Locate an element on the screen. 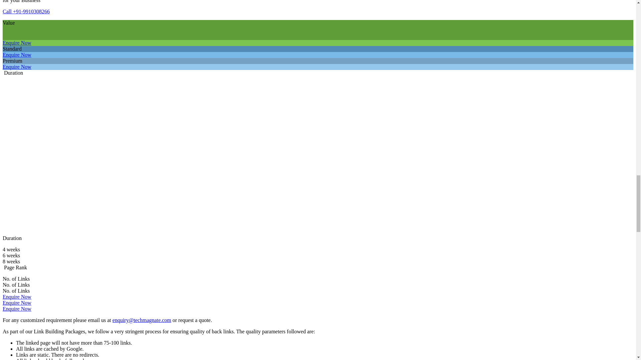 The height and width of the screenshot is (360, 641). Enquire Now is located at coordinates (17, 67).